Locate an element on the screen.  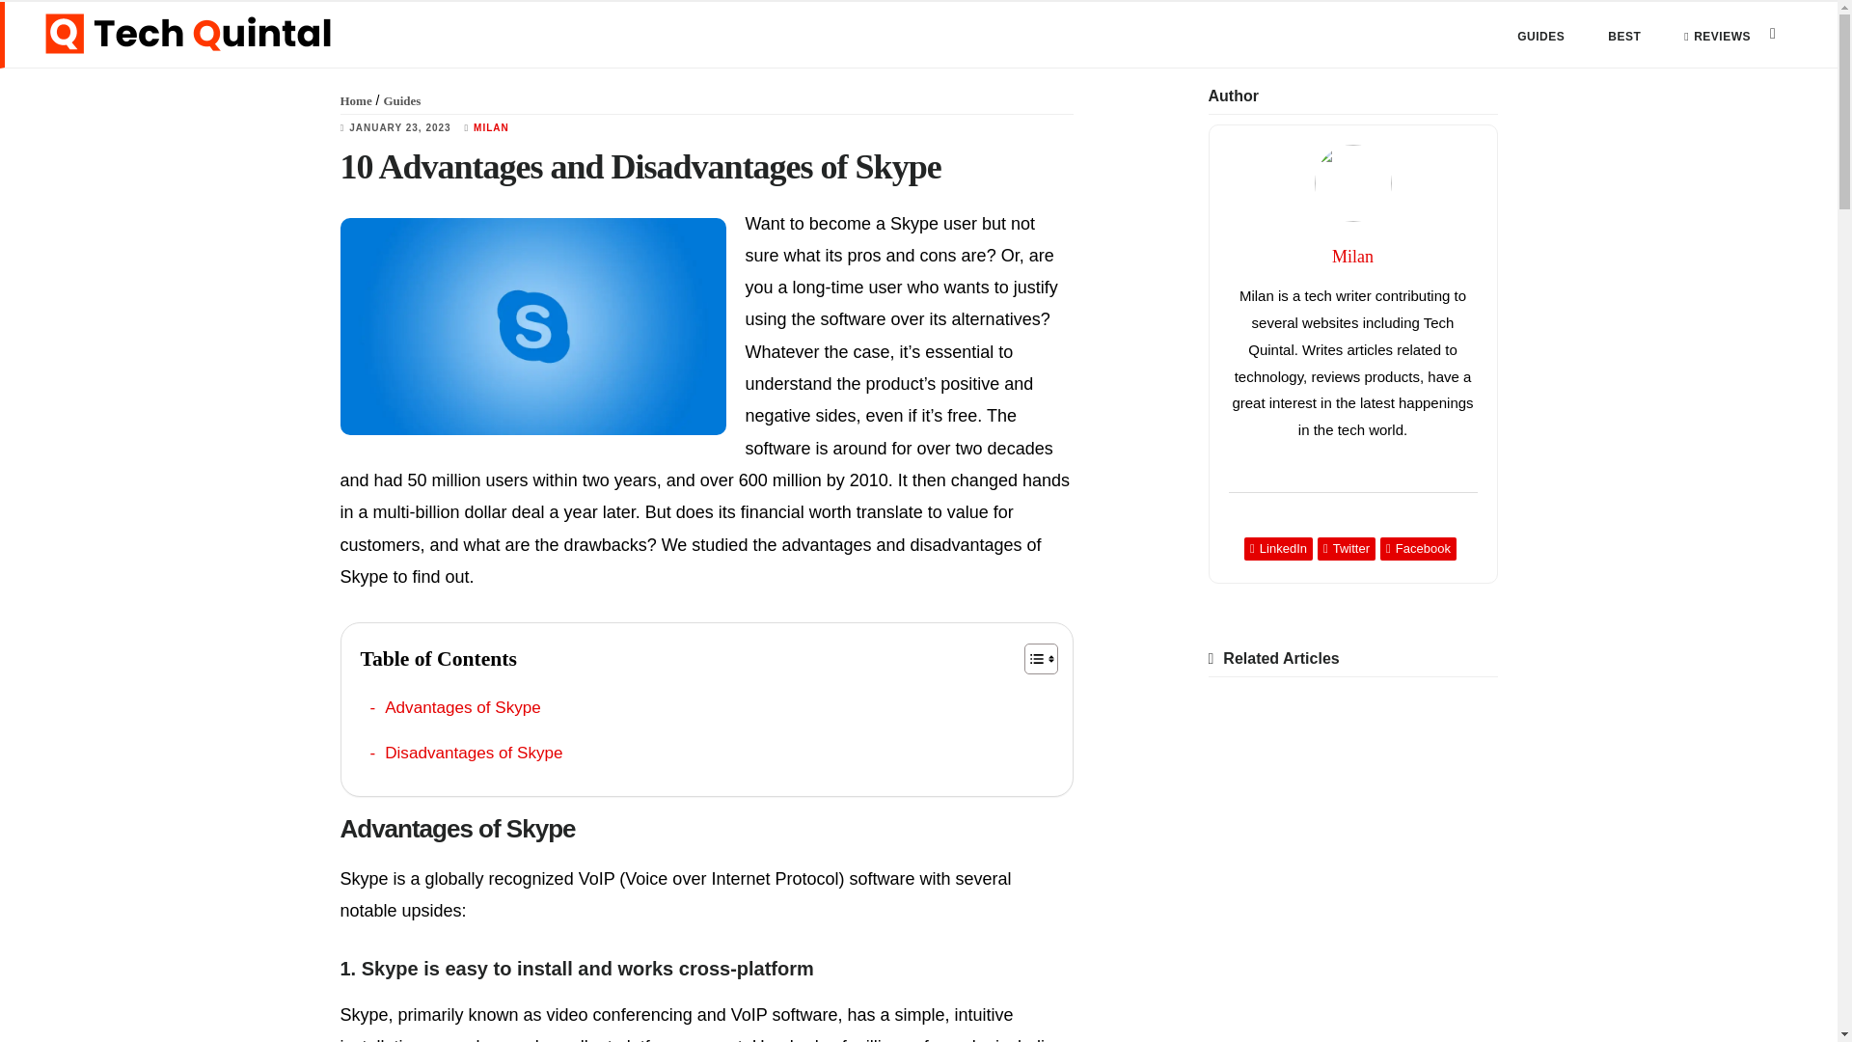
Disadvantages of Skype is located at coordinates (467, 753).